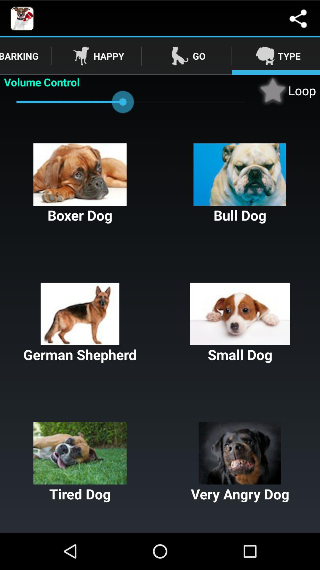 This screenshot has height=570, width=320. Describe the element at coordinates (240, 323) in the screenshot. I see `small dog` at that location.